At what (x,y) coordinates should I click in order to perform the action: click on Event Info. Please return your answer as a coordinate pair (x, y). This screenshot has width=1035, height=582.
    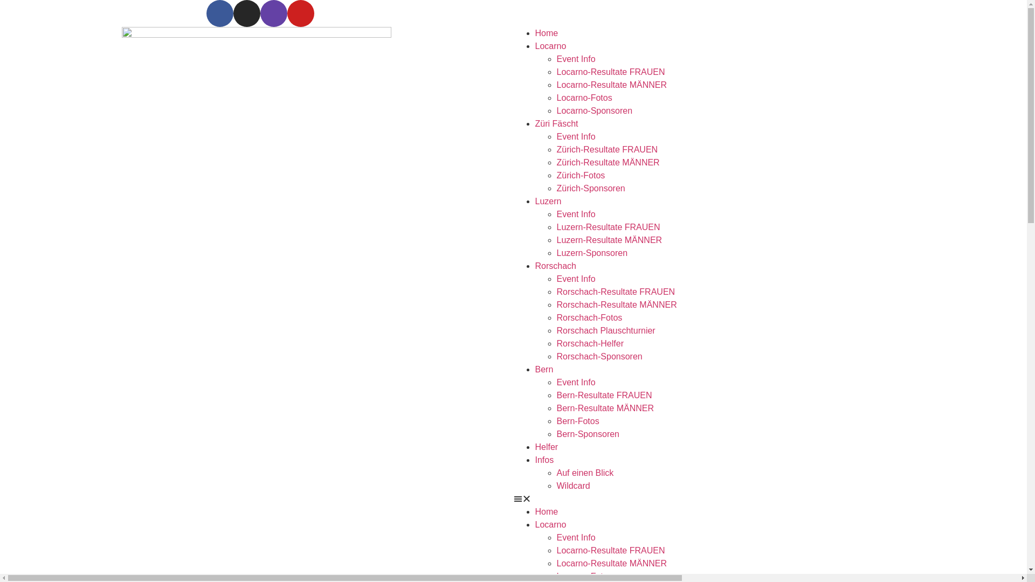
    Looking at the image, I should click on (576, 137).